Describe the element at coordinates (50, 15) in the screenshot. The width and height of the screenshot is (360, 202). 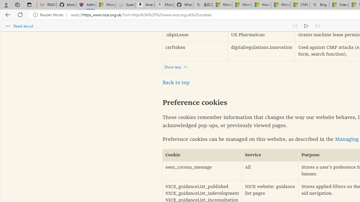
I see `Reader Mode` at that location.